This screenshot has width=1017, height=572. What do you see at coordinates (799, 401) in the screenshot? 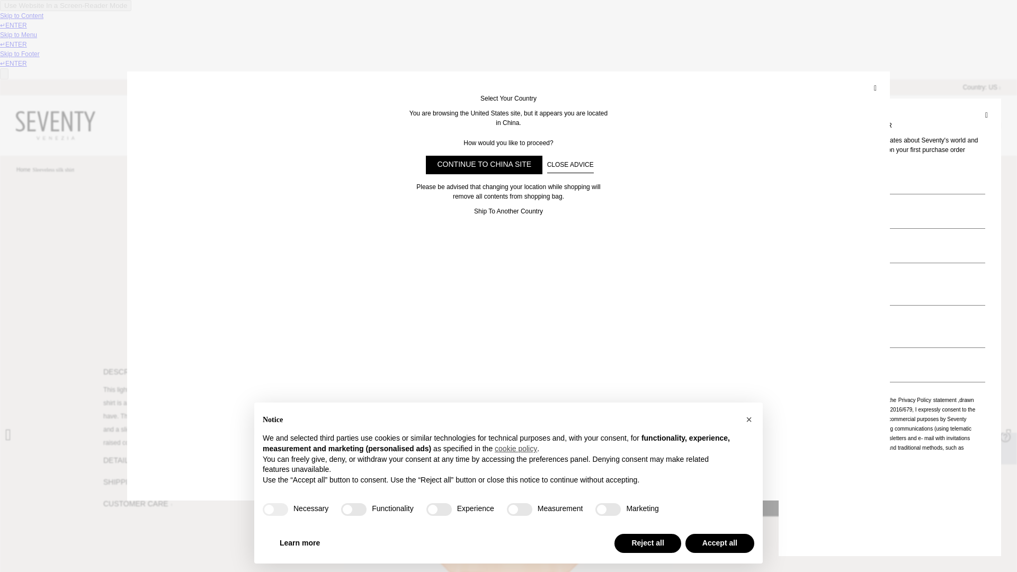
I see `on` at bounding box center [799, 401].